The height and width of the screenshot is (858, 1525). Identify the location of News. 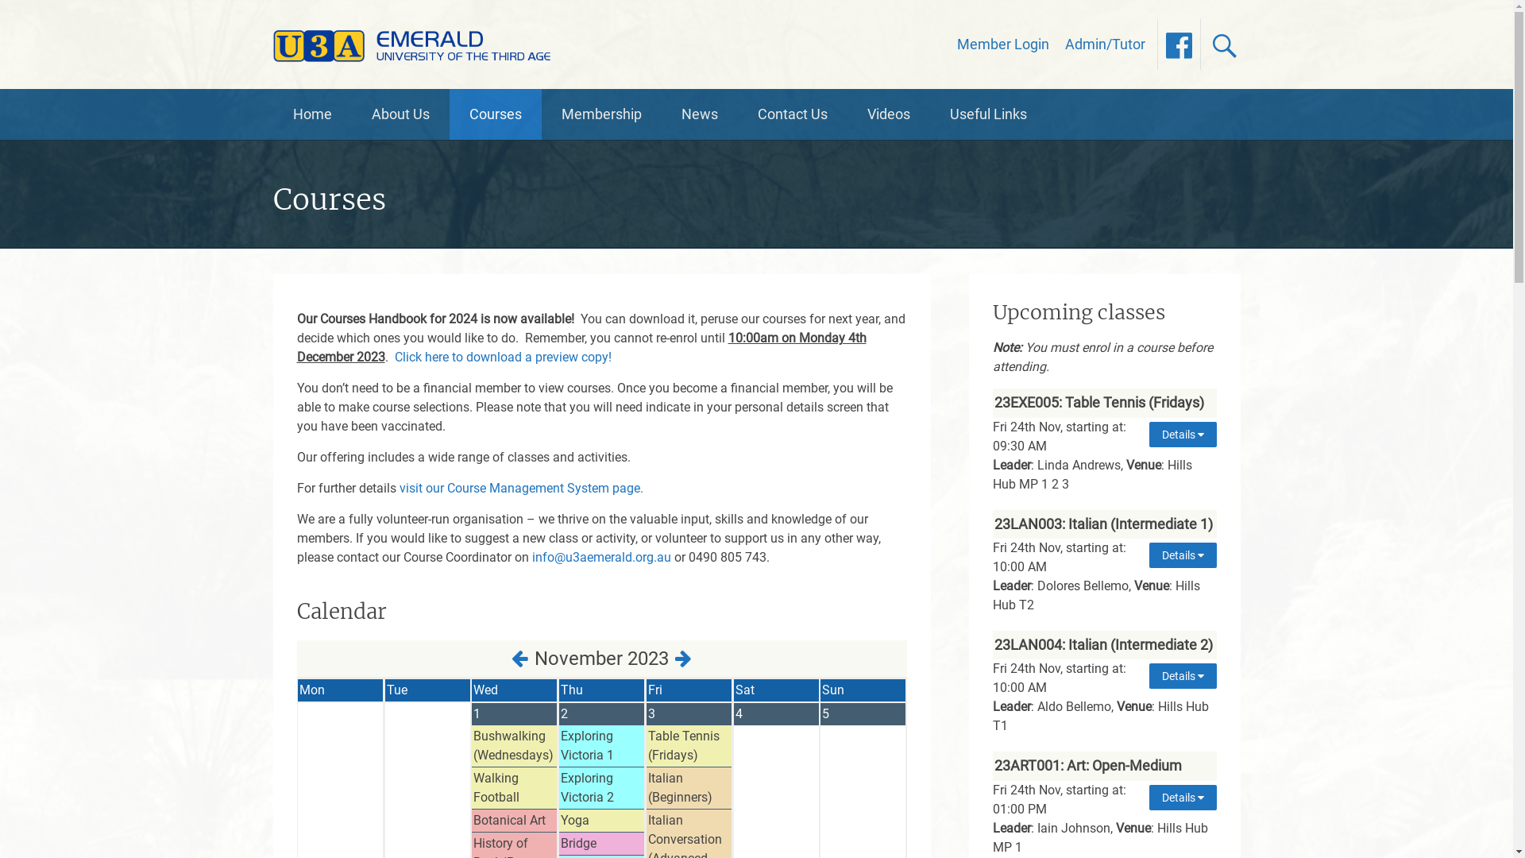
(699, 114).